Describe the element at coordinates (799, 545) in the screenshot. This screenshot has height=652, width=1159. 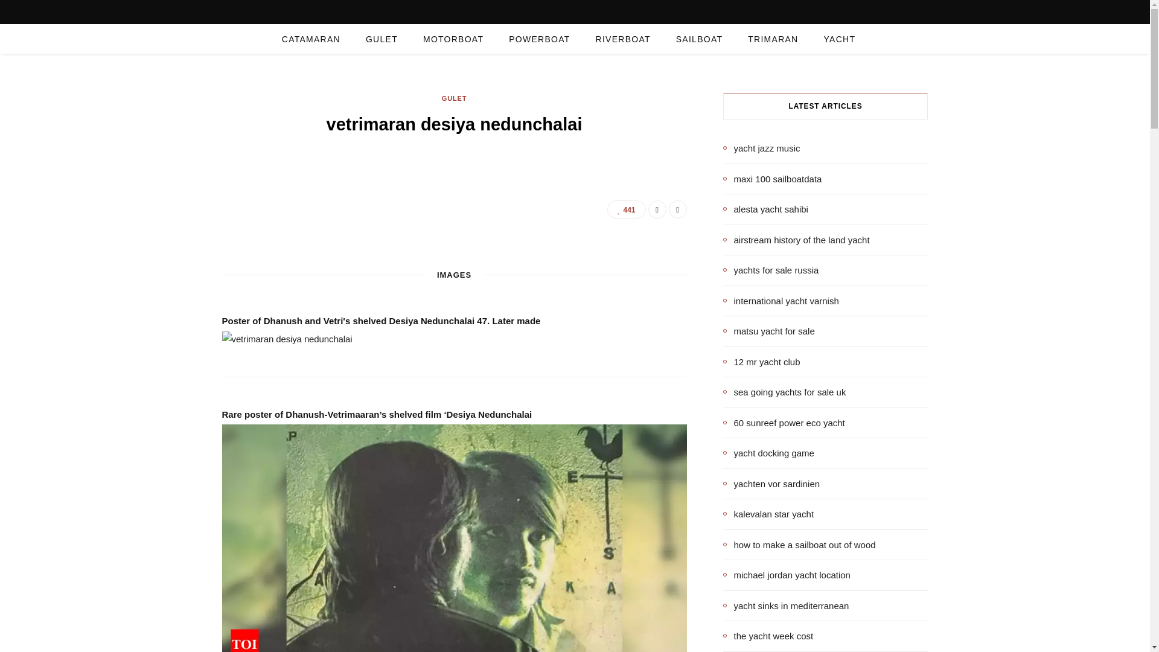
I see `how to make a sailboat out of wood` at that location.